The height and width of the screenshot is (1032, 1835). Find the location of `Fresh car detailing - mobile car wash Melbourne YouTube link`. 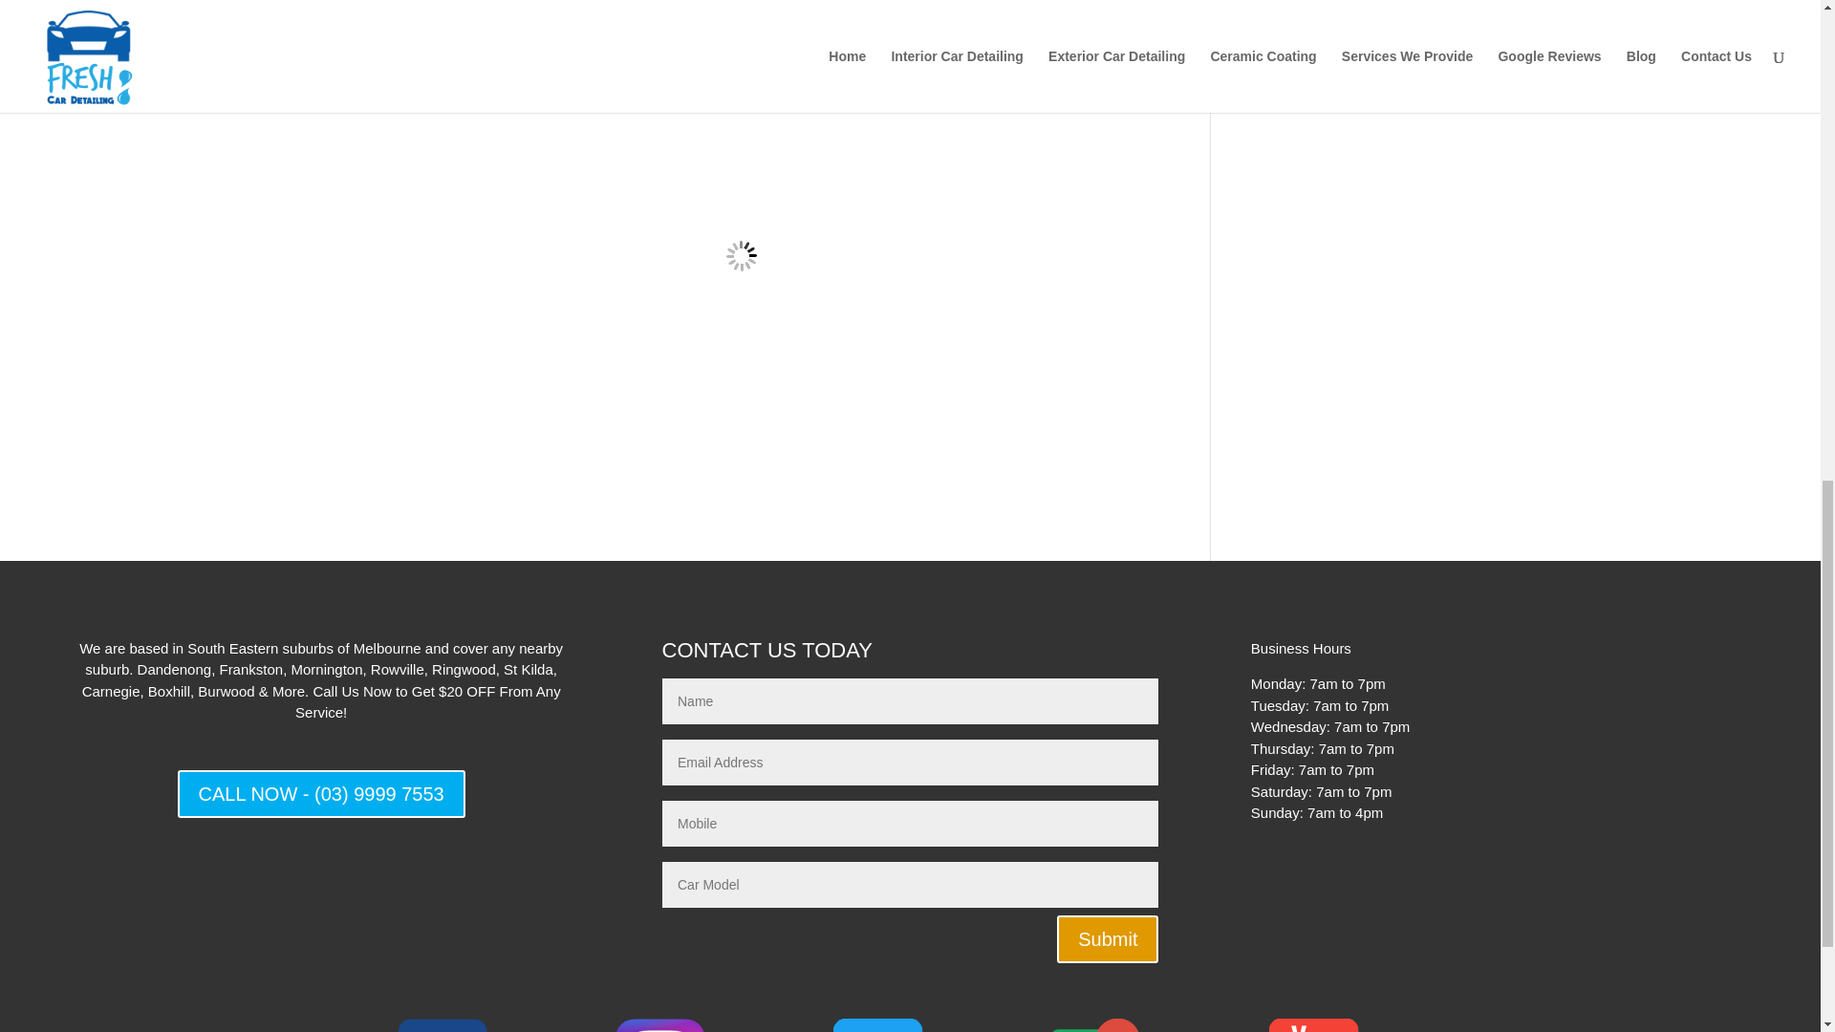

Fresh car detailing - mobile car wash Melbourne YouTube link is located at coordinates (1313, 1022).